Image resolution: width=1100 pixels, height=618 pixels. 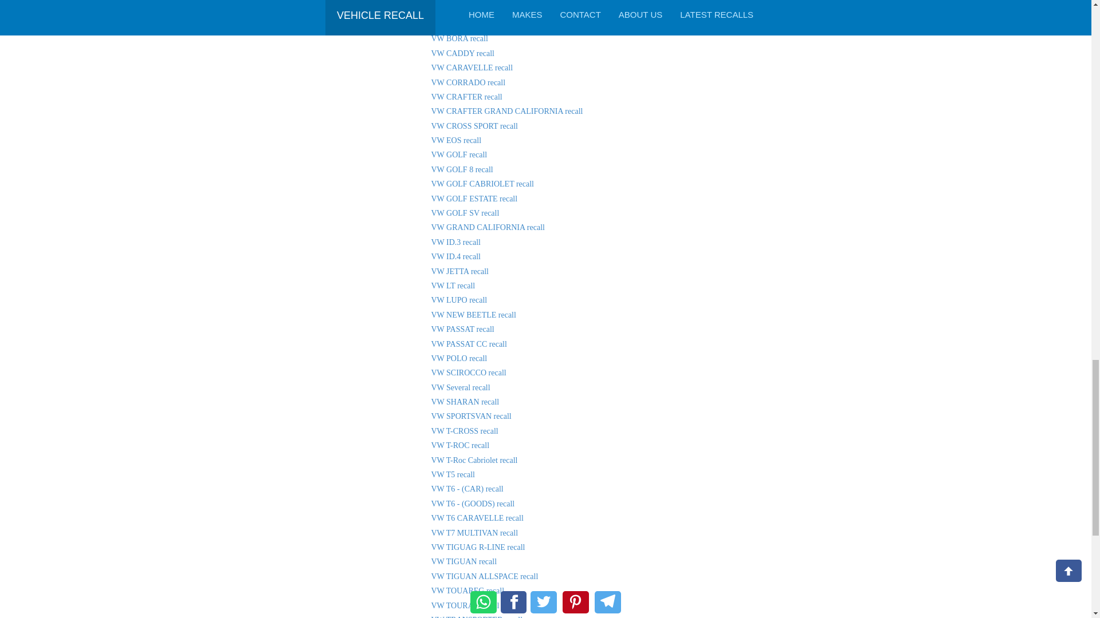 I want to click on VW ID.3 recall, so click(x=455, y=241).